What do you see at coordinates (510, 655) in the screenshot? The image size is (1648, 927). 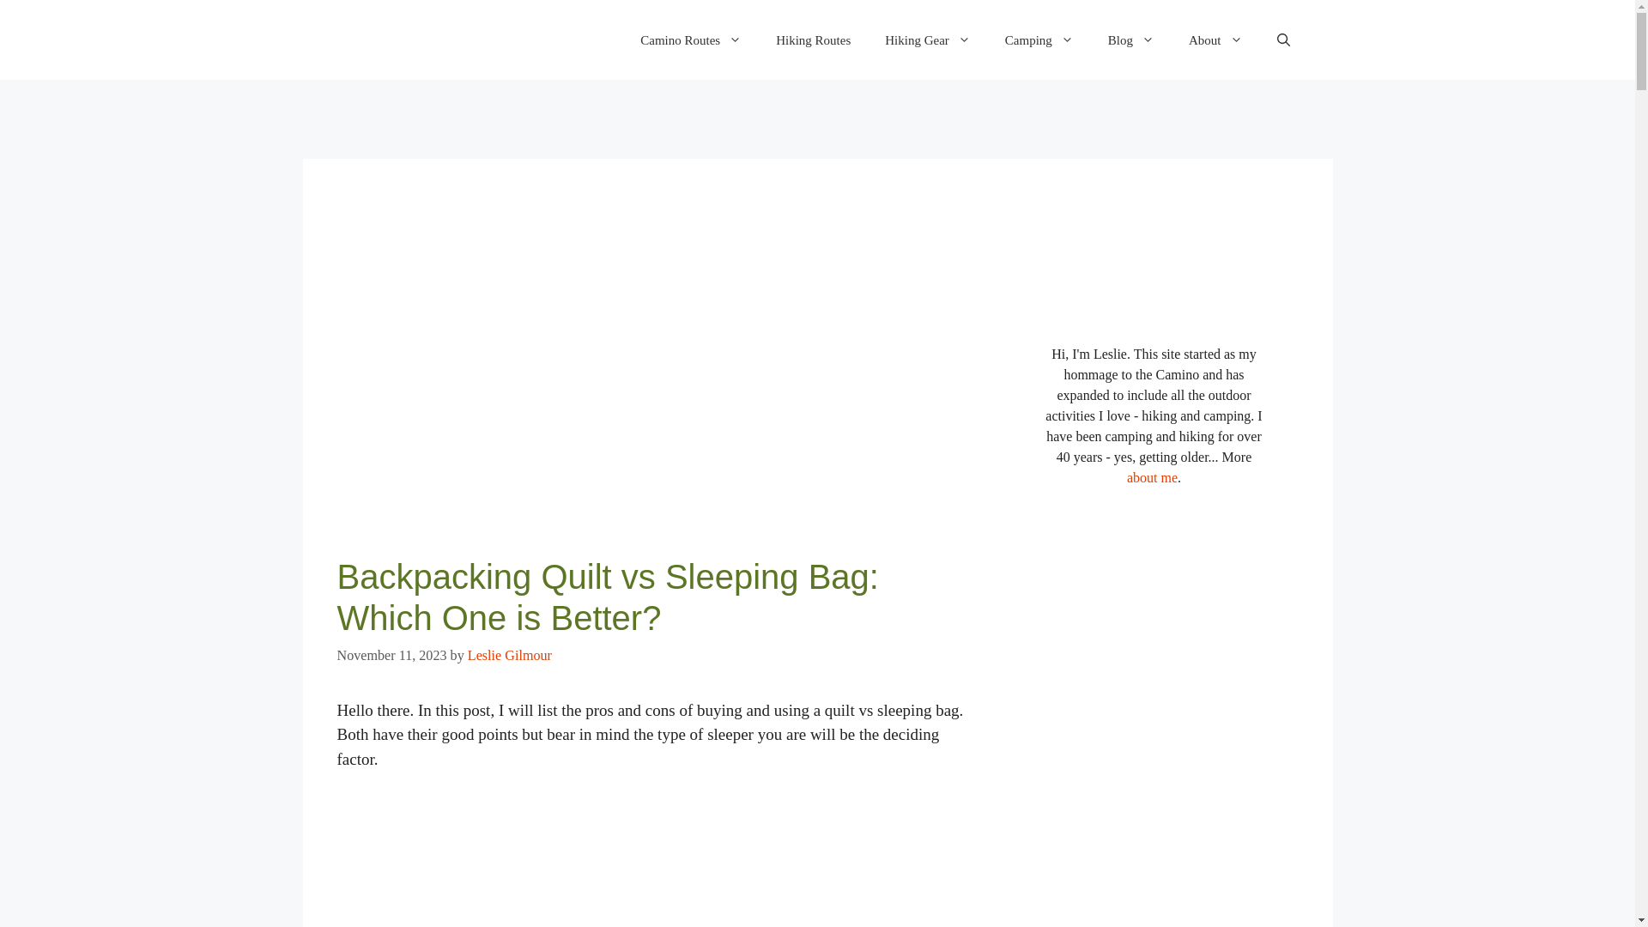 I see `View all posts by Leslie Gilmour` at bounding box center [510, 655].